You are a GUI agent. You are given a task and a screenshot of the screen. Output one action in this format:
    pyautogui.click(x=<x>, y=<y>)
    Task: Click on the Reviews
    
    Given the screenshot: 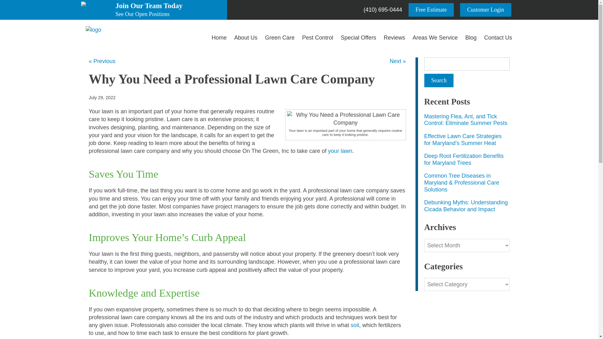 What is the action you would take?
    pyautogui.click(x=219, y=38)
    